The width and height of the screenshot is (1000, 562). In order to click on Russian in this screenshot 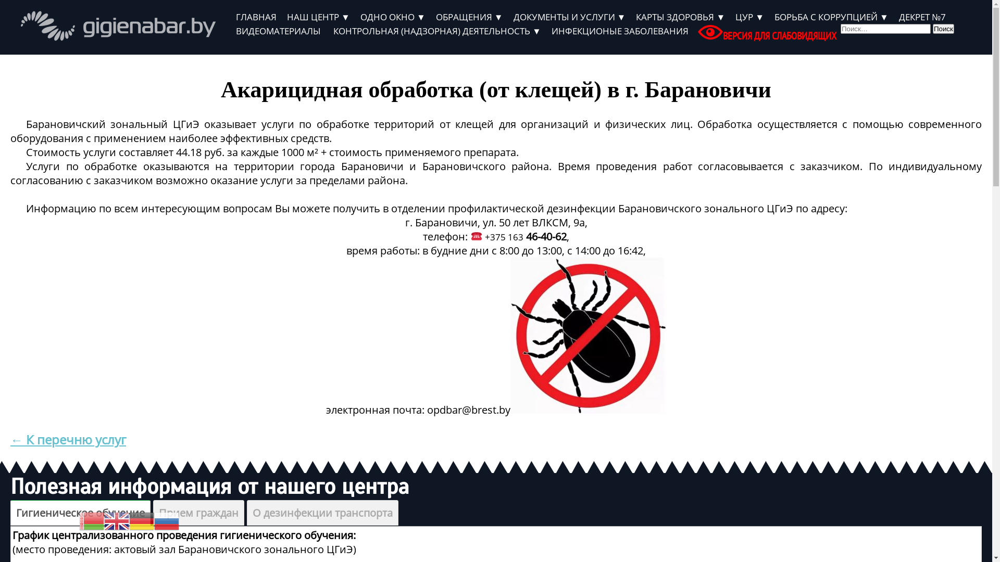, I will do `click(167, 520)`.